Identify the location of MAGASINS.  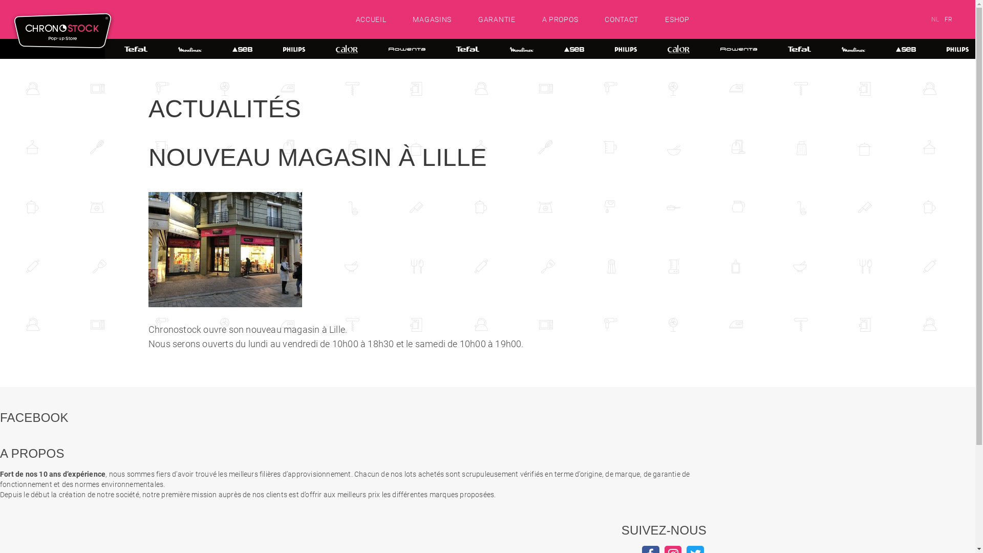
(432, 19).